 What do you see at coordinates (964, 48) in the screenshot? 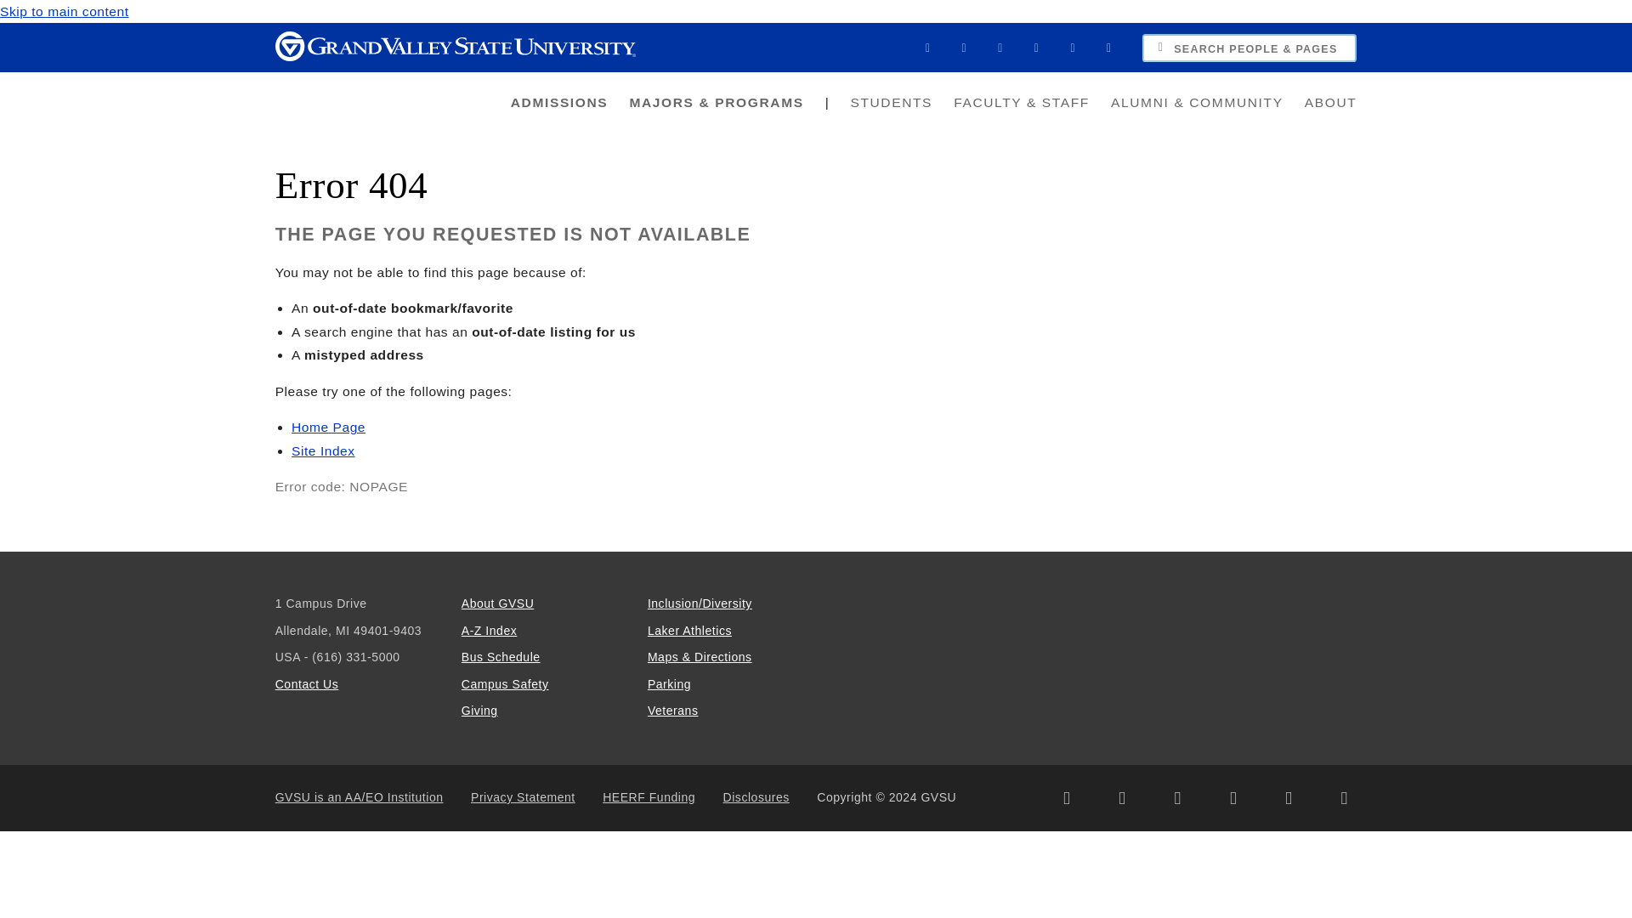
I see `Banner` at bounding box center [964, 48].